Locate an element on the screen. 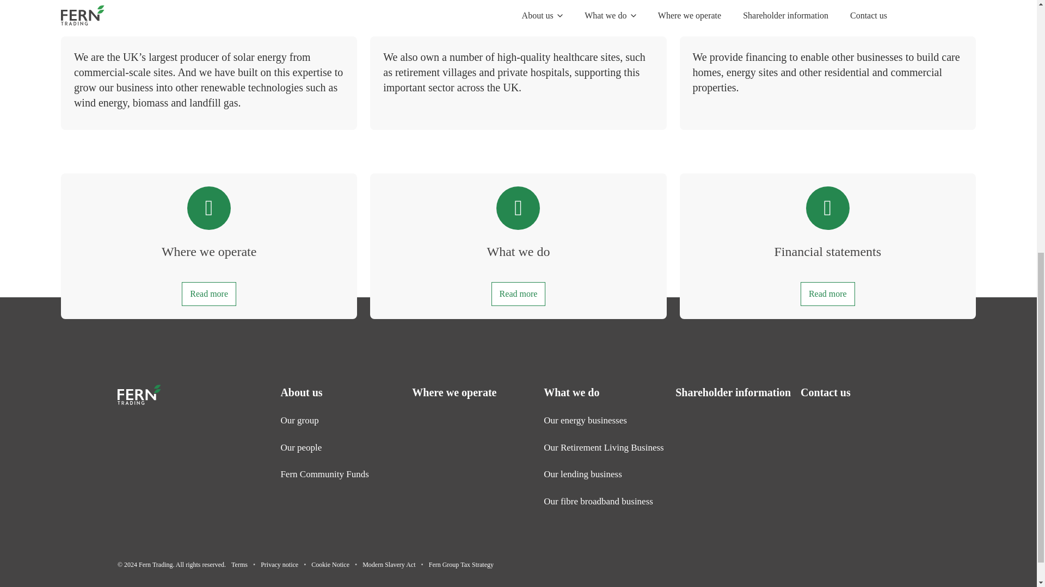 The image size is (1045, 587). About us is located at coordinates (300, 392).